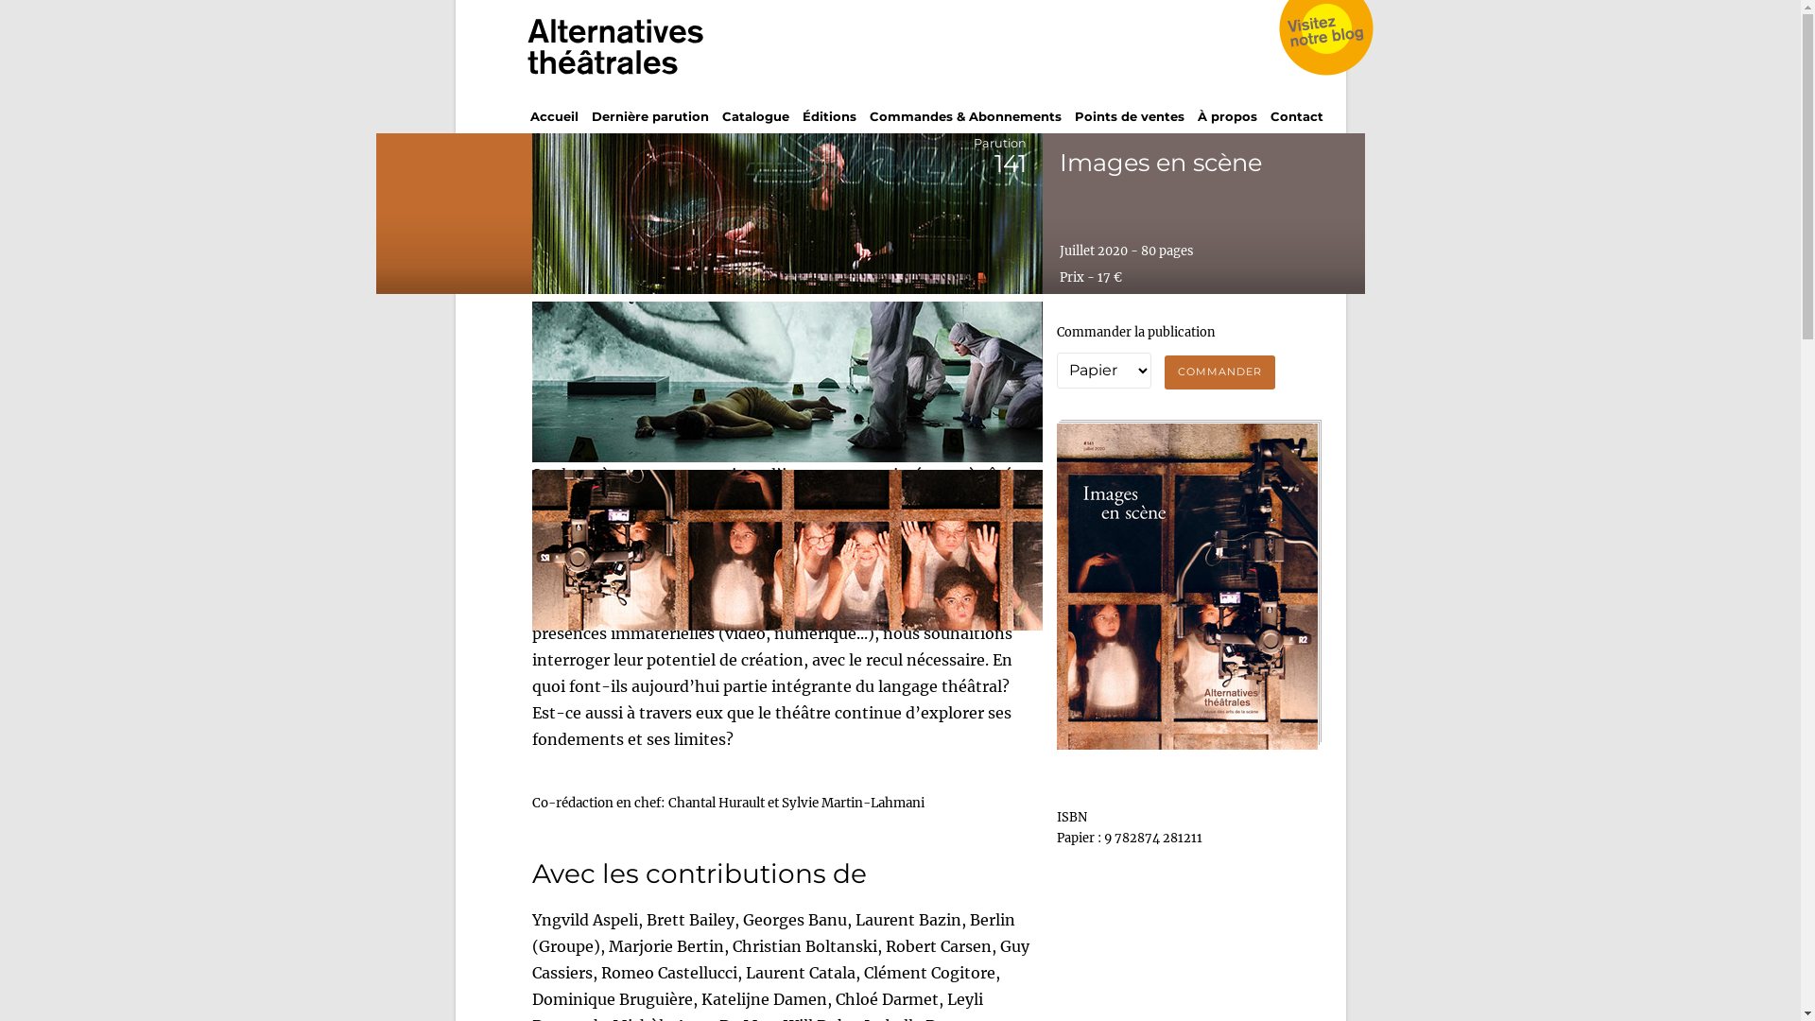  I want to click on Catalogue, so click(756, 116).